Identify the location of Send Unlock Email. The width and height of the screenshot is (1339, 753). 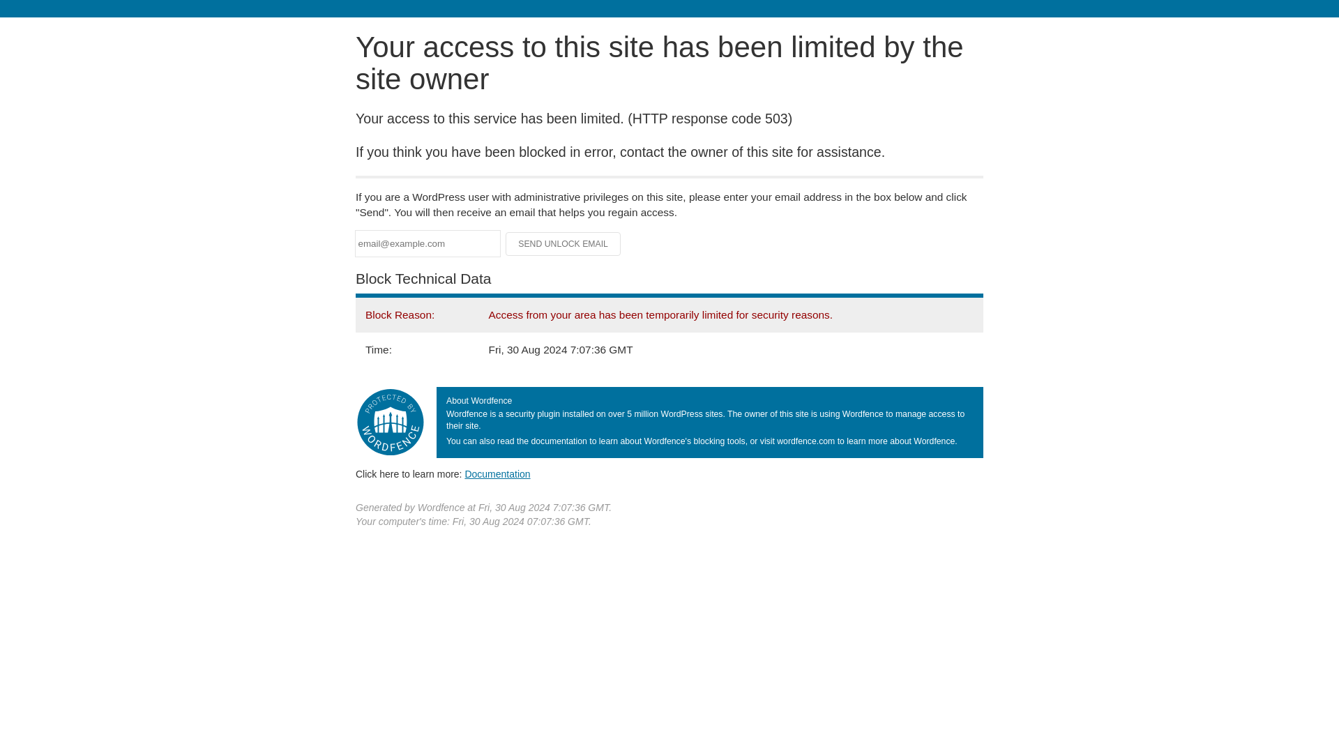
(563, 244).